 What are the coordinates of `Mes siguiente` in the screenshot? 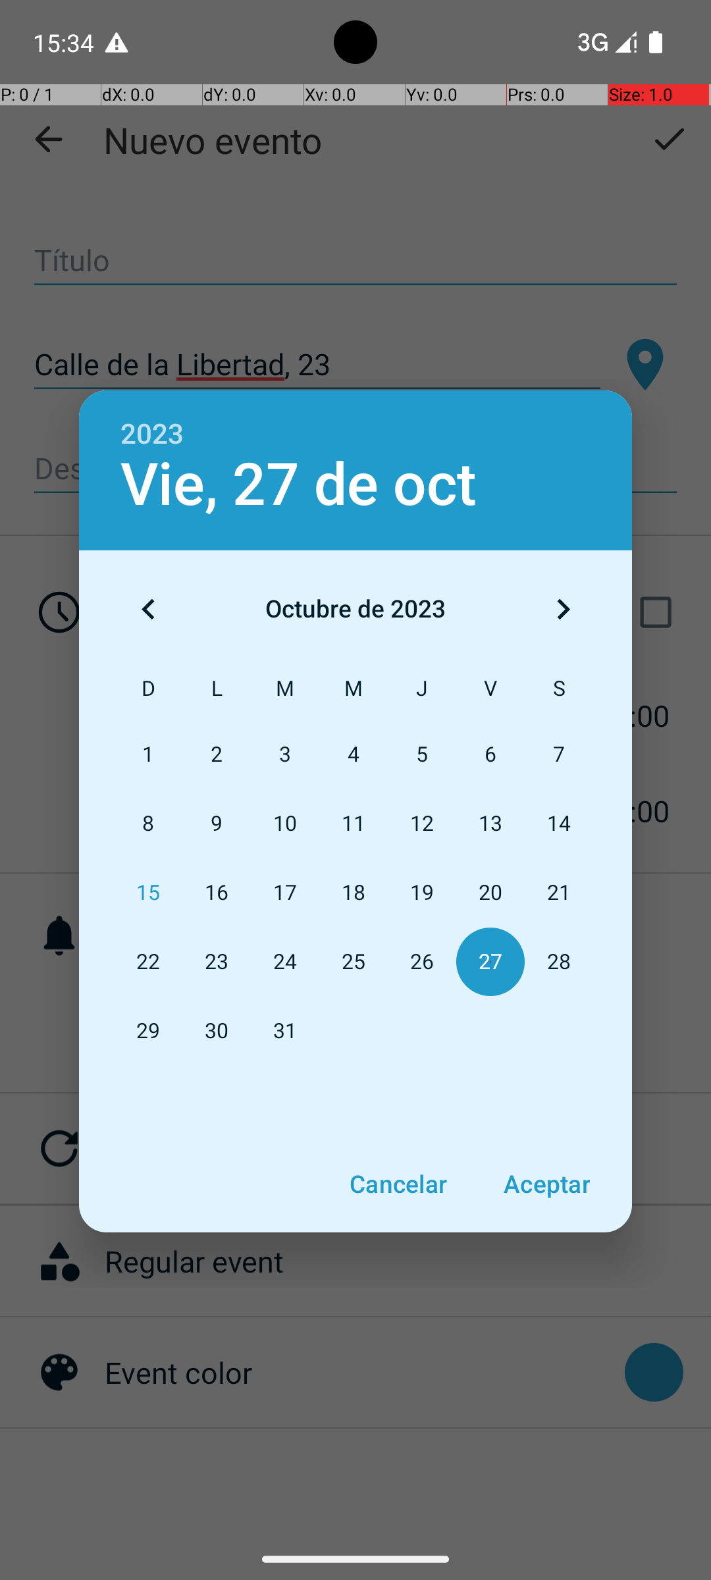 It's located at (563, 609).